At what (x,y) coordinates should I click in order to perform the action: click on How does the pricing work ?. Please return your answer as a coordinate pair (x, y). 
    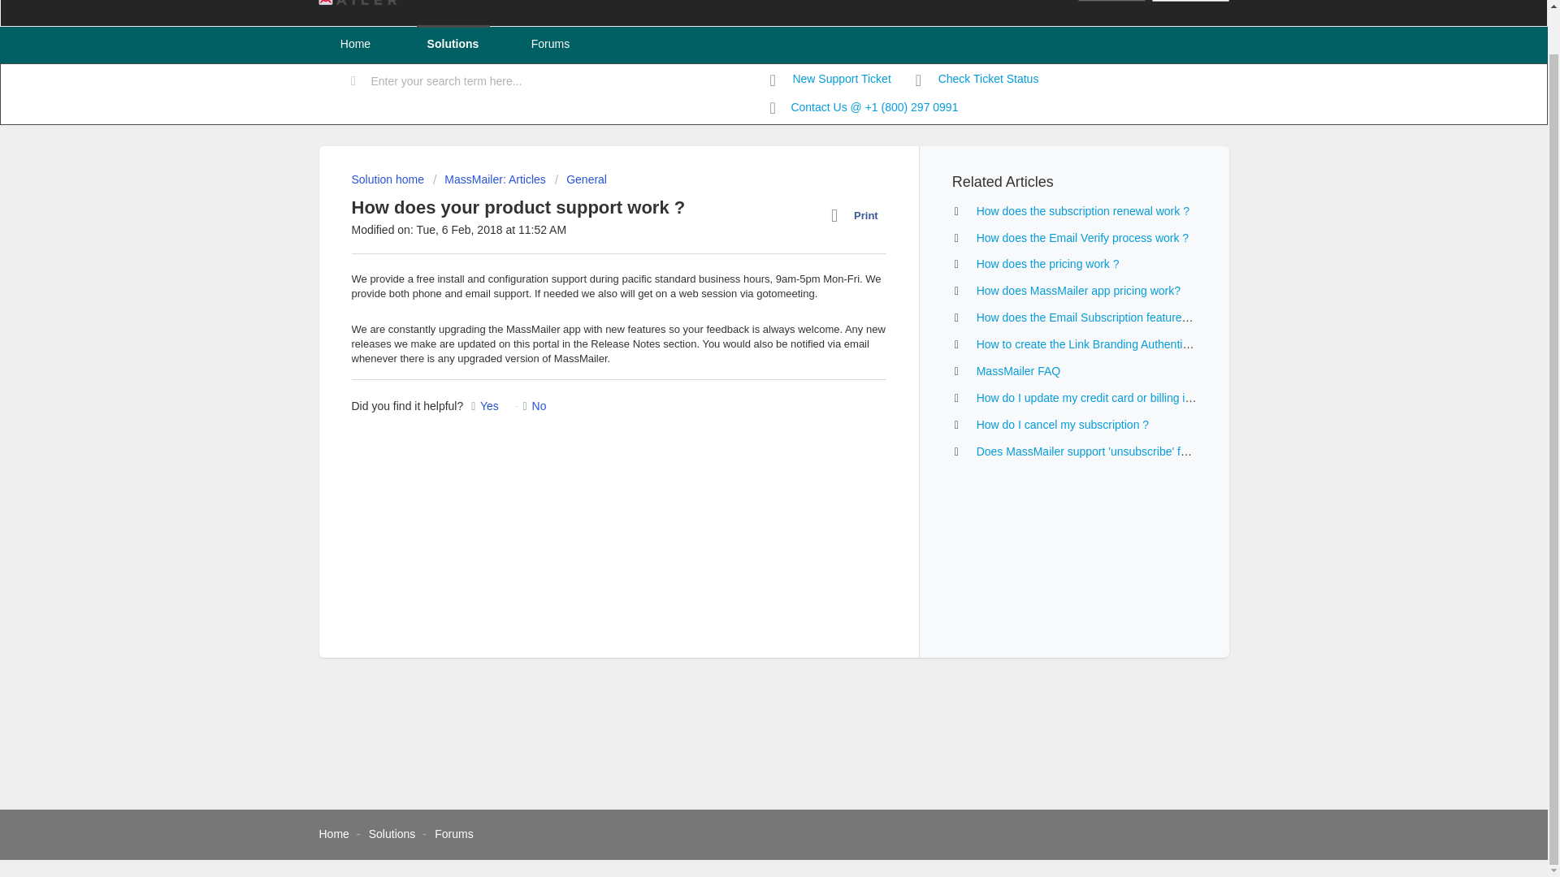
    Looking at the image, I should click on (1048, 263).